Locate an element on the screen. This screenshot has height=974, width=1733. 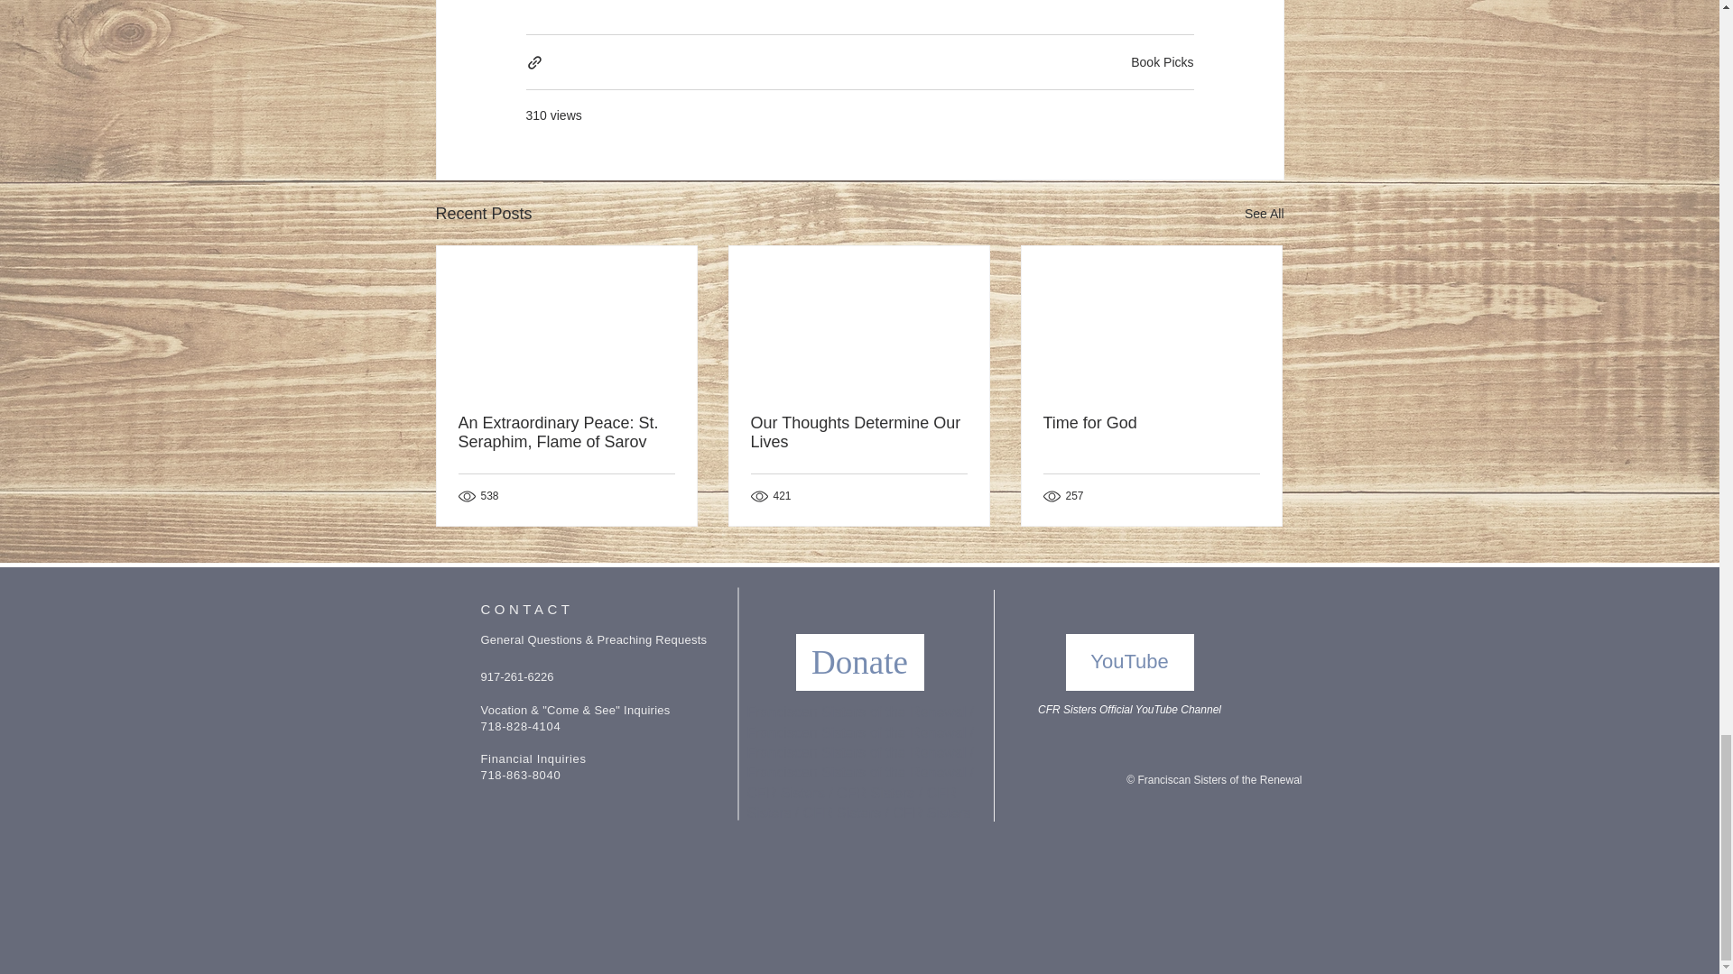
An Extraordinary Peace: St. Seraphim, Flame of Sarov is located at coordinates (567, 433).